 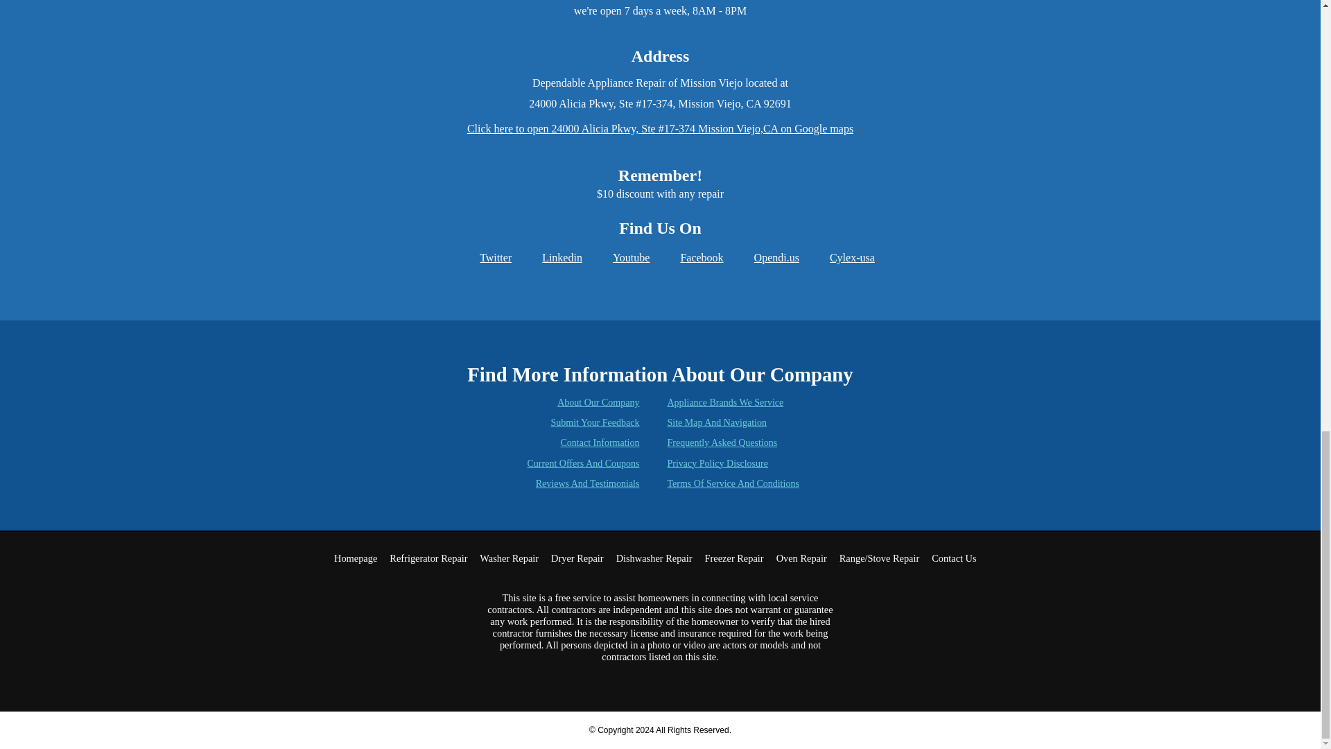 I want to click on Submit Your Feedback, so click(x=595, y=422).